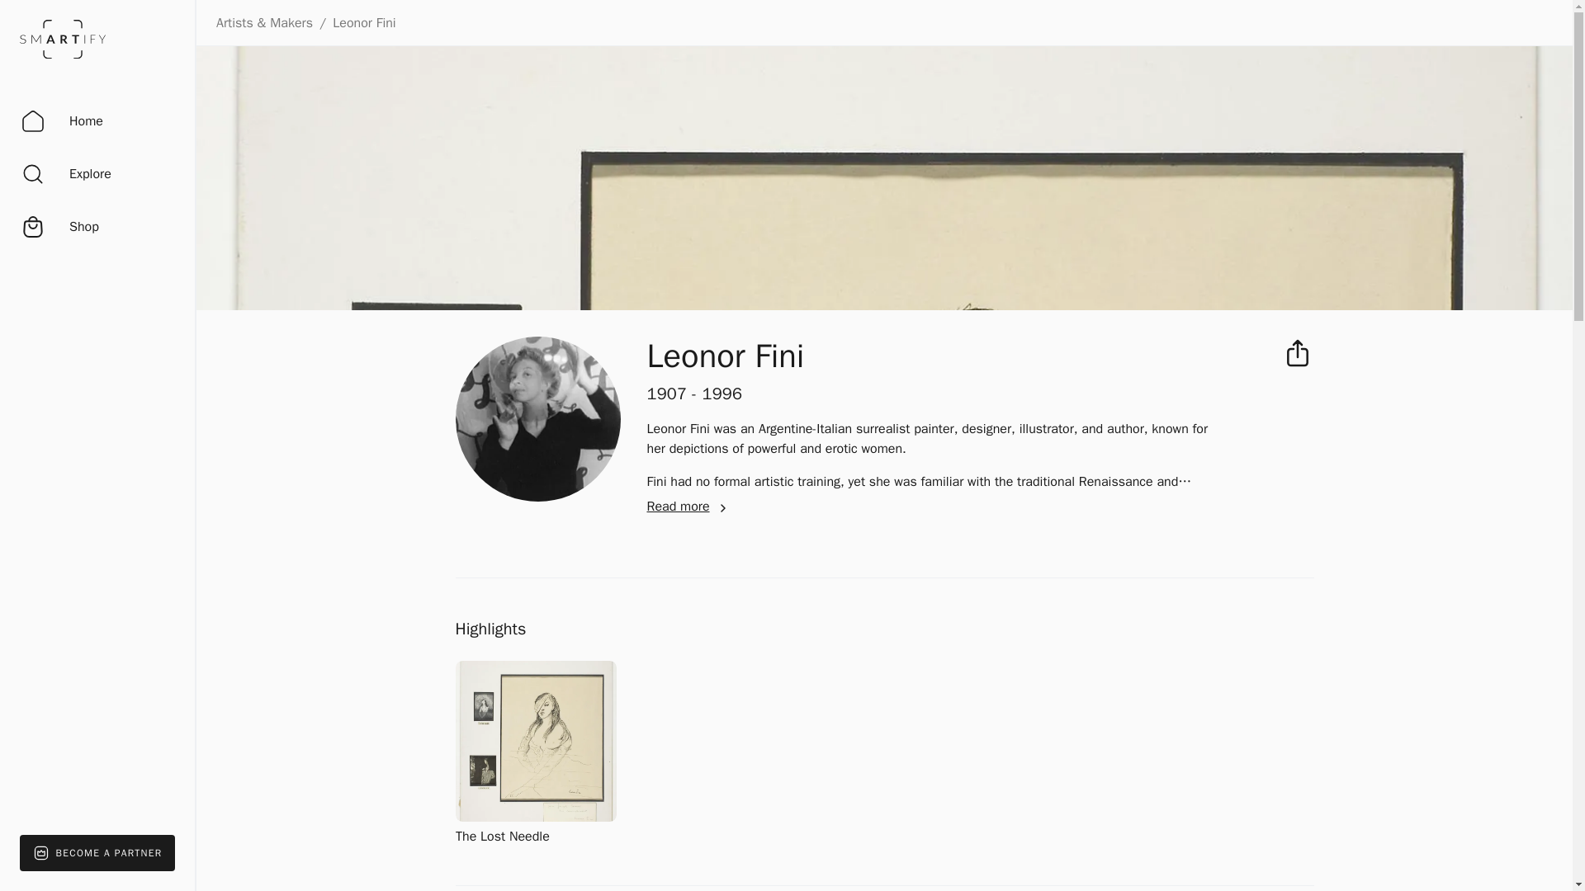 The width and height of the screenshot is (1585, 891). Describe the element at coordinates (689, 507) in the screenshot. I see `Read more` at that location.